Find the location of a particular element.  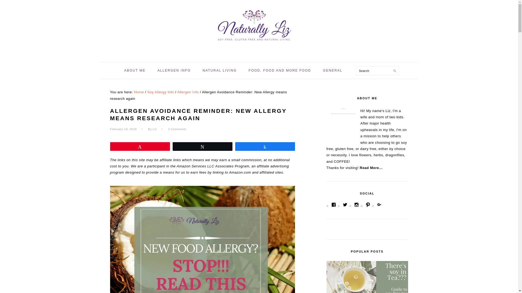

Liz is located at coordinates (154, 129).